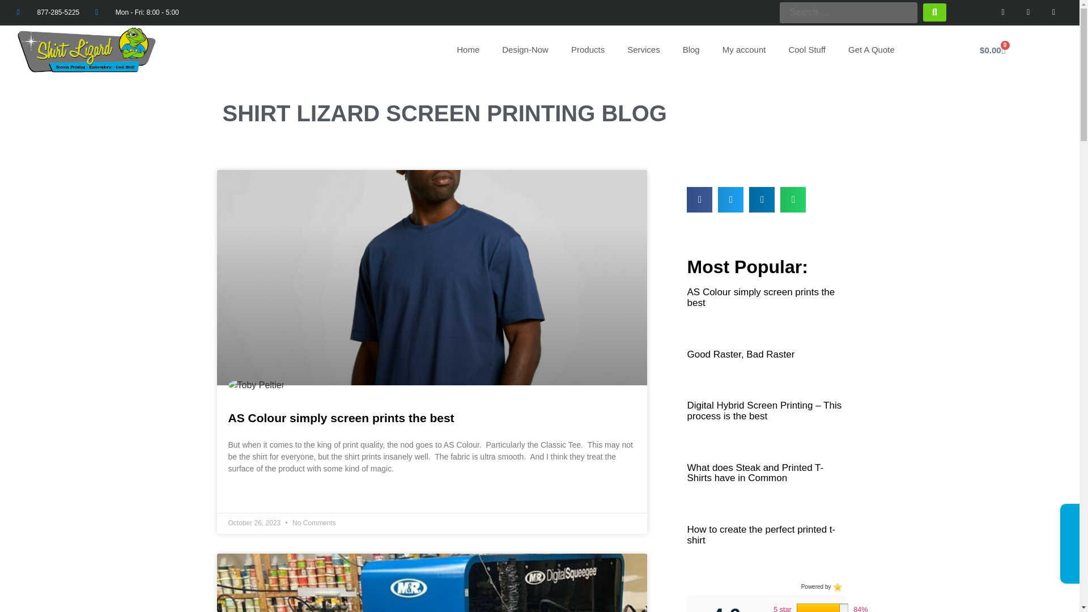  I want to click on Customer Reviews for WooCommerce, so click(836, 586).